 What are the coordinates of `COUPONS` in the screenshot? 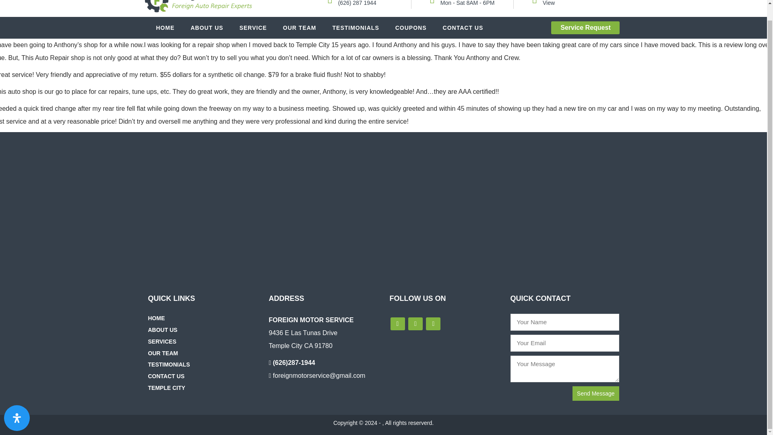 It's located at (411, 27).